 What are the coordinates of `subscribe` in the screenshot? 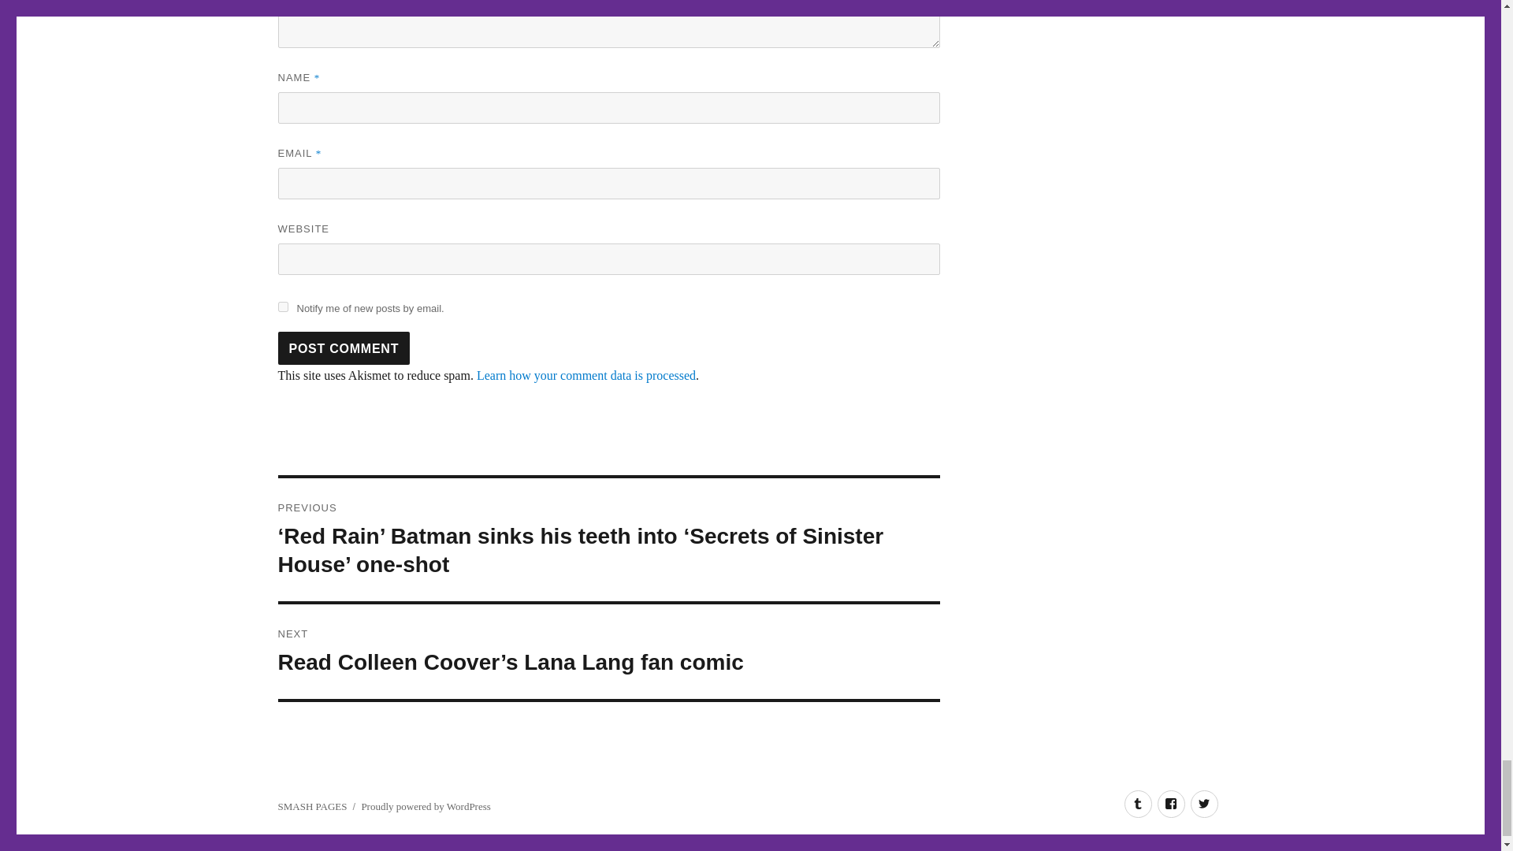 It's located at (282, 307).